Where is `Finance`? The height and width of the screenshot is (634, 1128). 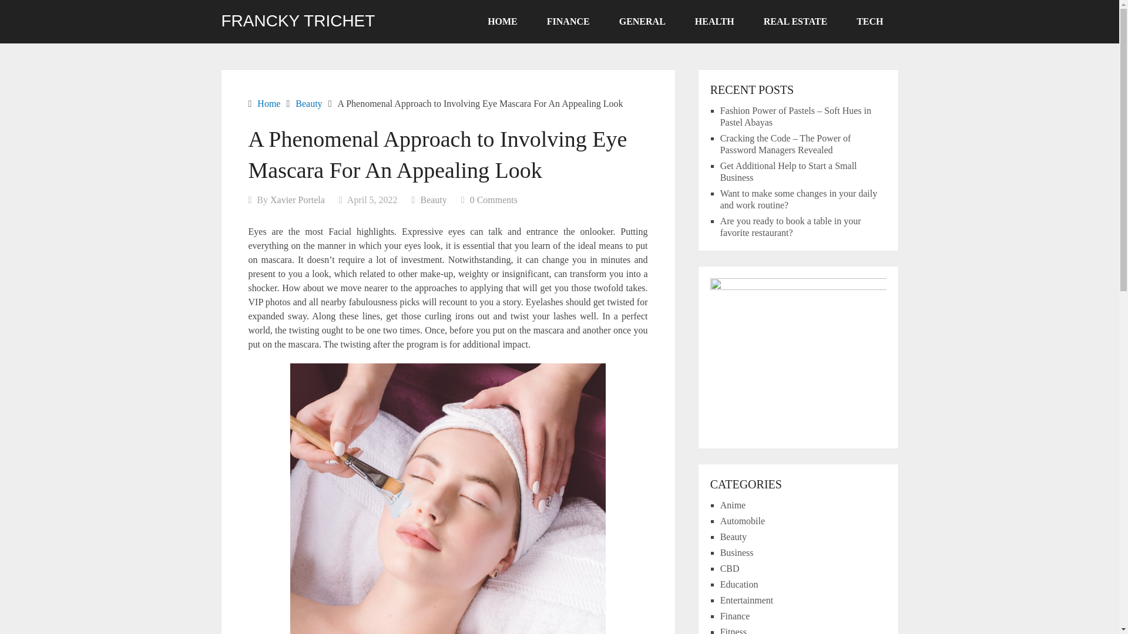
Finance is located at coordinates (735, 616).